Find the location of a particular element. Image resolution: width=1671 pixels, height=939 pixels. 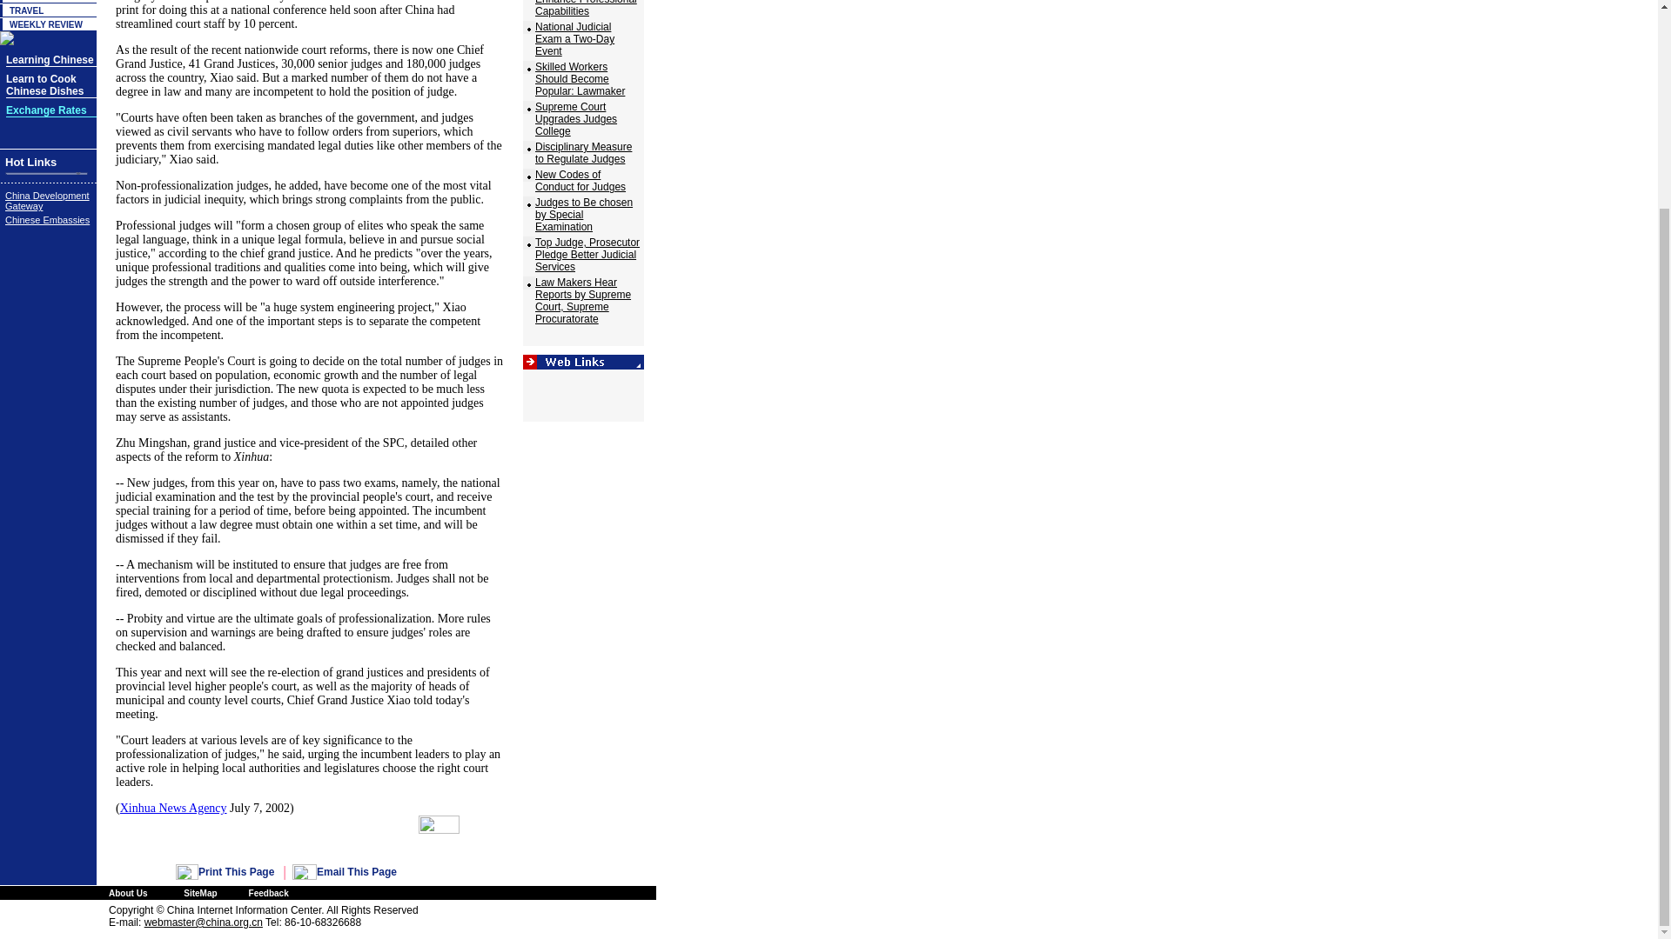

WEEKLY REVIEW is located at coordinates (45, 24).